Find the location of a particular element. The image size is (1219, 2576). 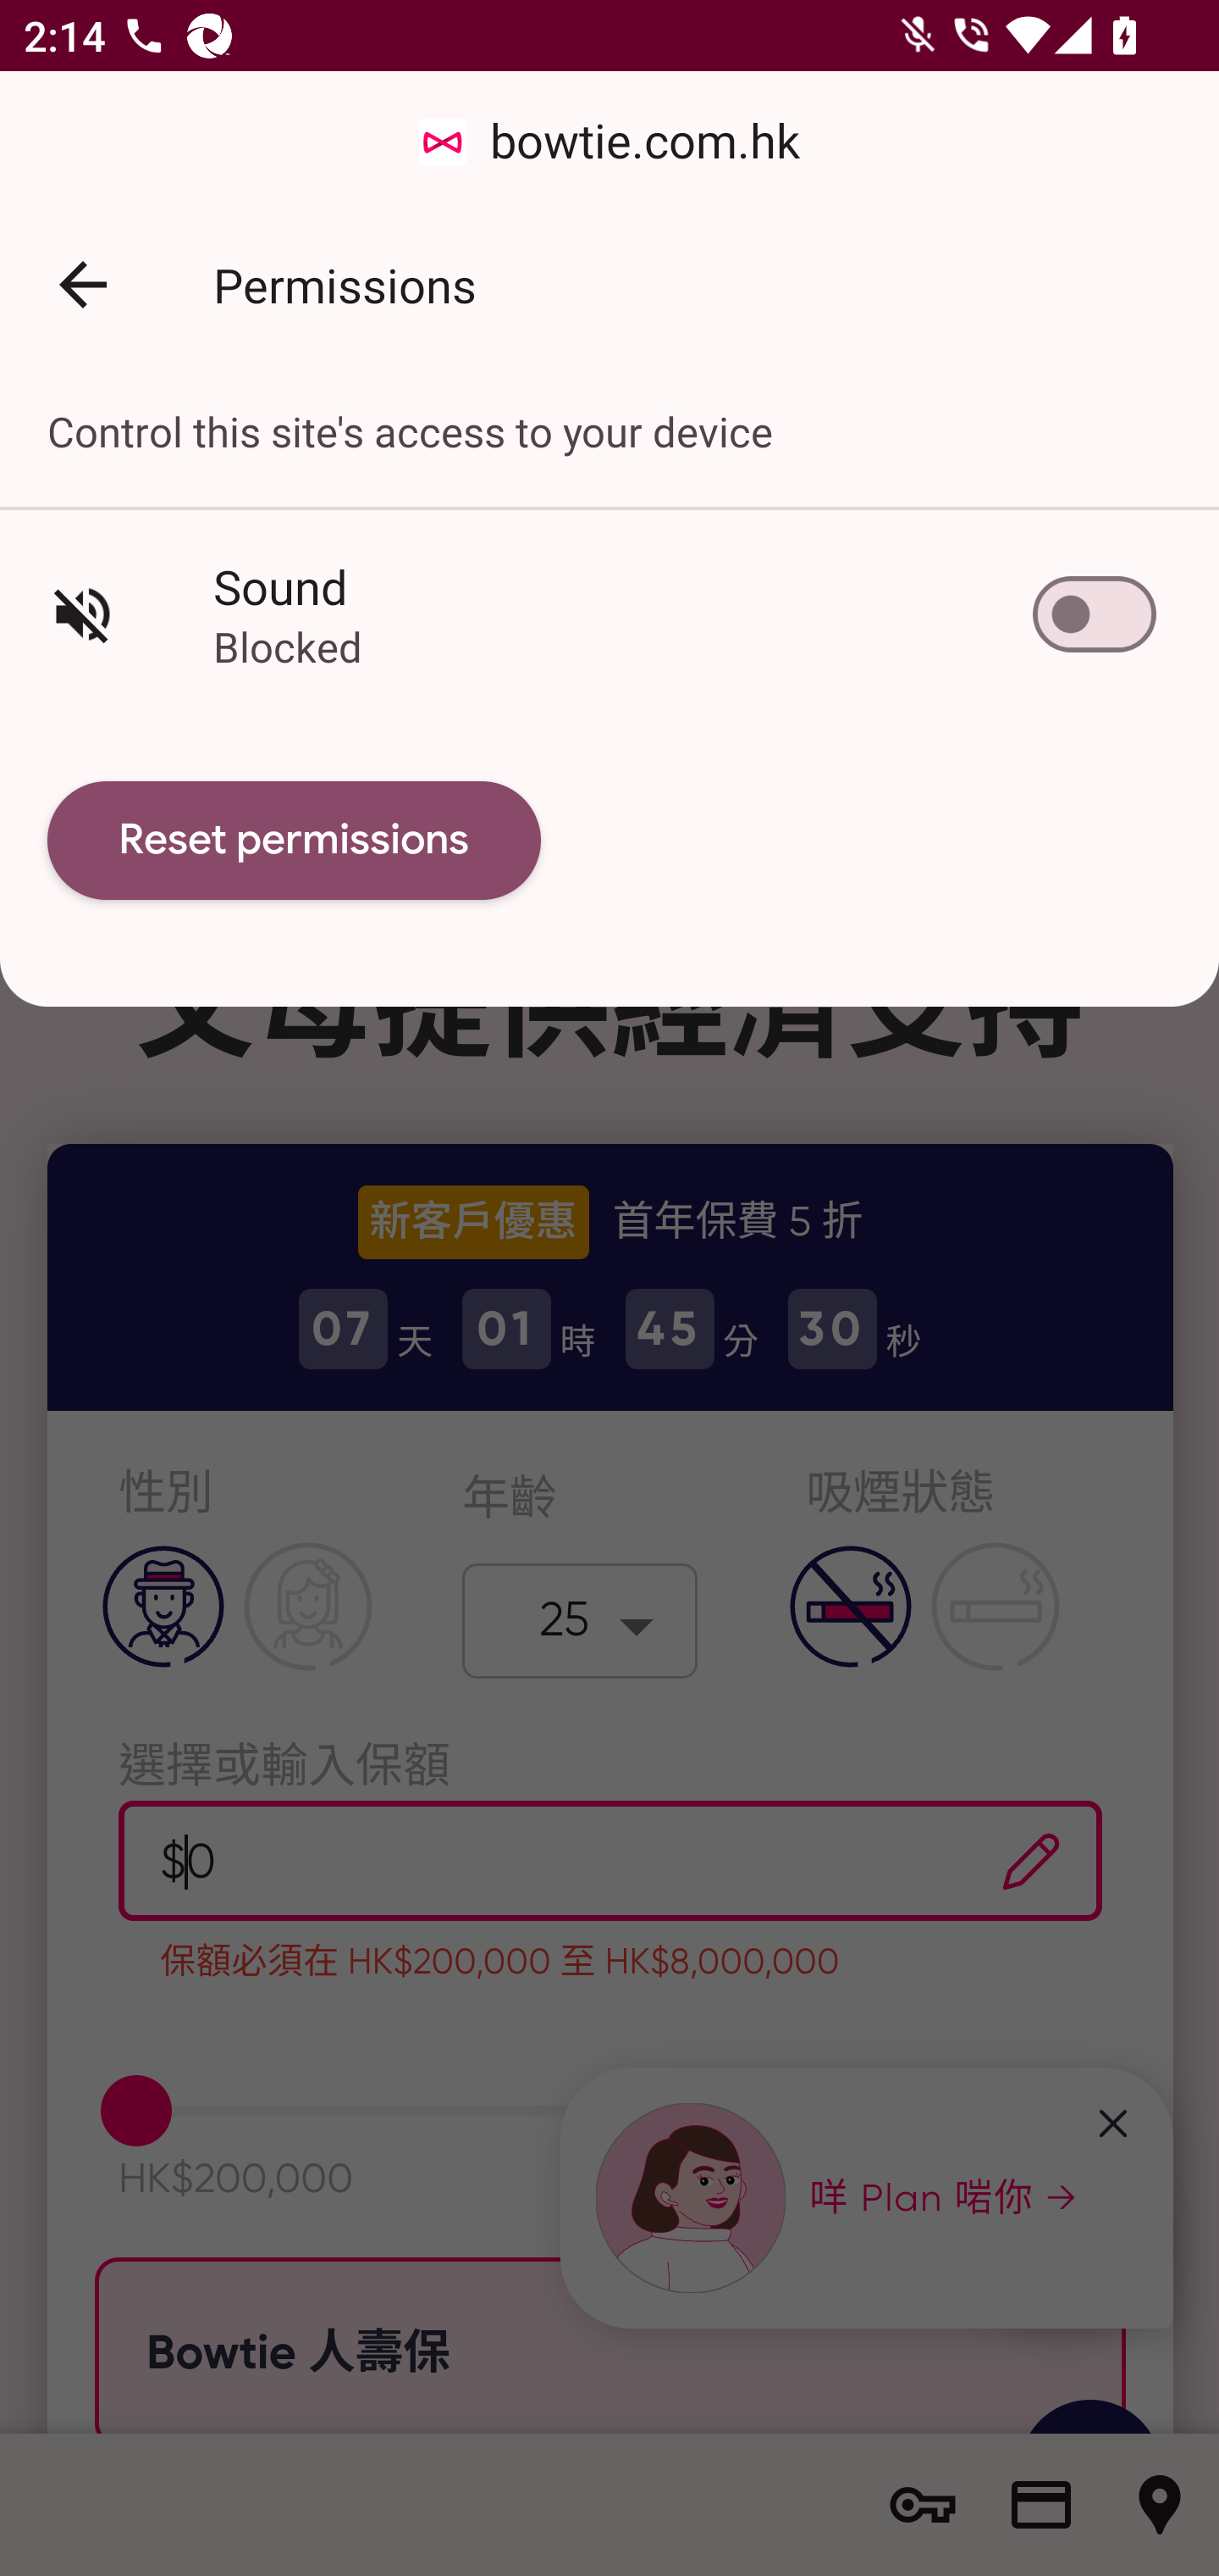

bowtie.com.hk is located at coordinates (609, 142).